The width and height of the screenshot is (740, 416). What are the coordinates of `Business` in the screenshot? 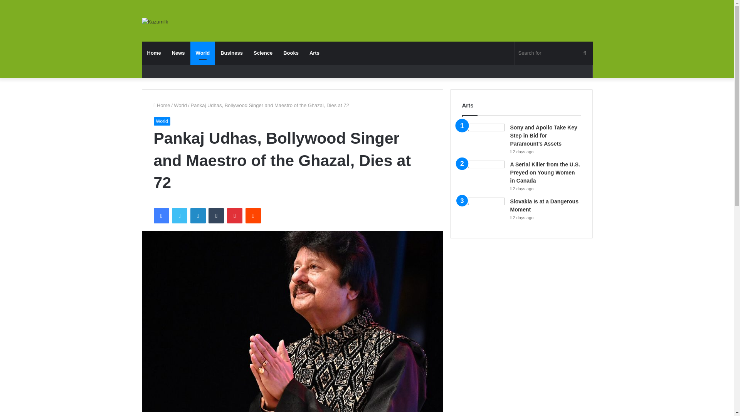 It's located at (231, 53).